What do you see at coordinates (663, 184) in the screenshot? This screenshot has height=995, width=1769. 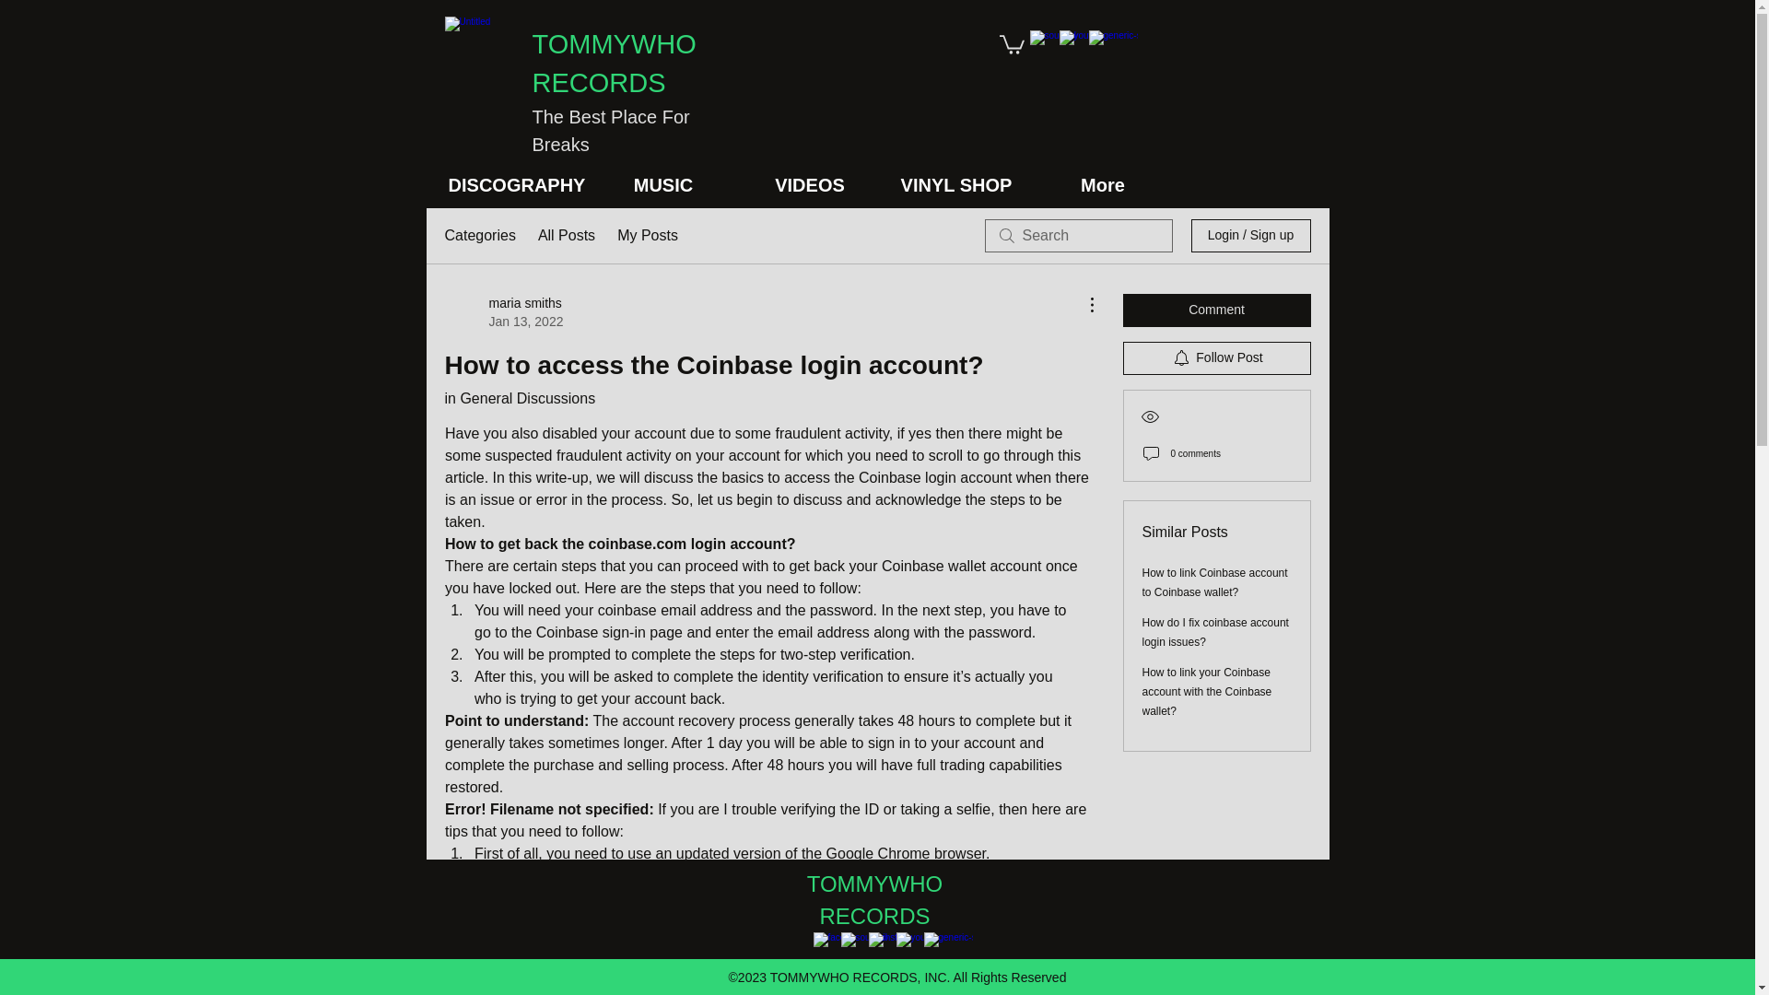 I see `How to link Coinbase account to Coinbase wallet?` at bounding box center [663, 184].